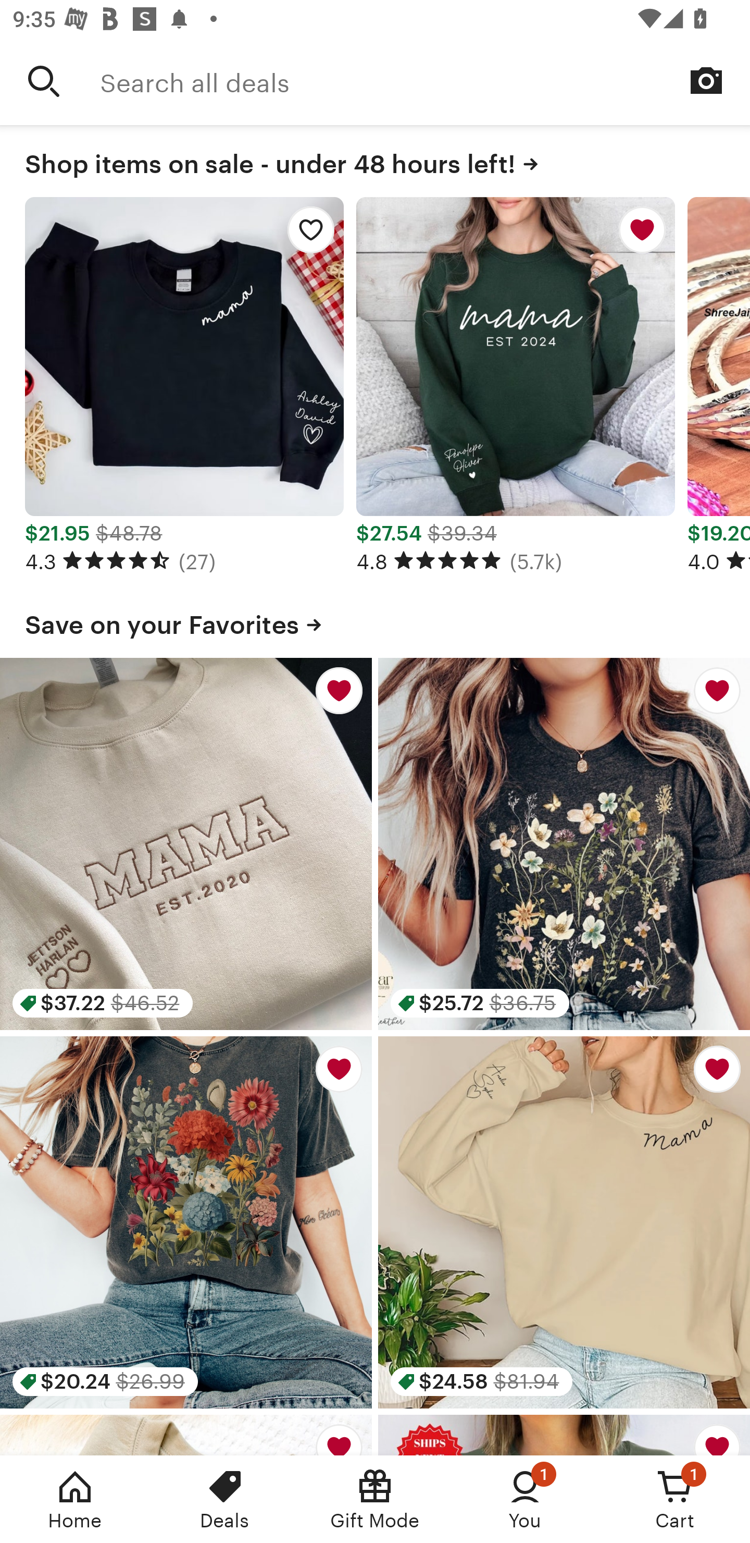 The width and height of the screenshot is (750, 1543). Describe the element at coordinates (706, 80) in the screenshot. I see `Search by image` at that location.